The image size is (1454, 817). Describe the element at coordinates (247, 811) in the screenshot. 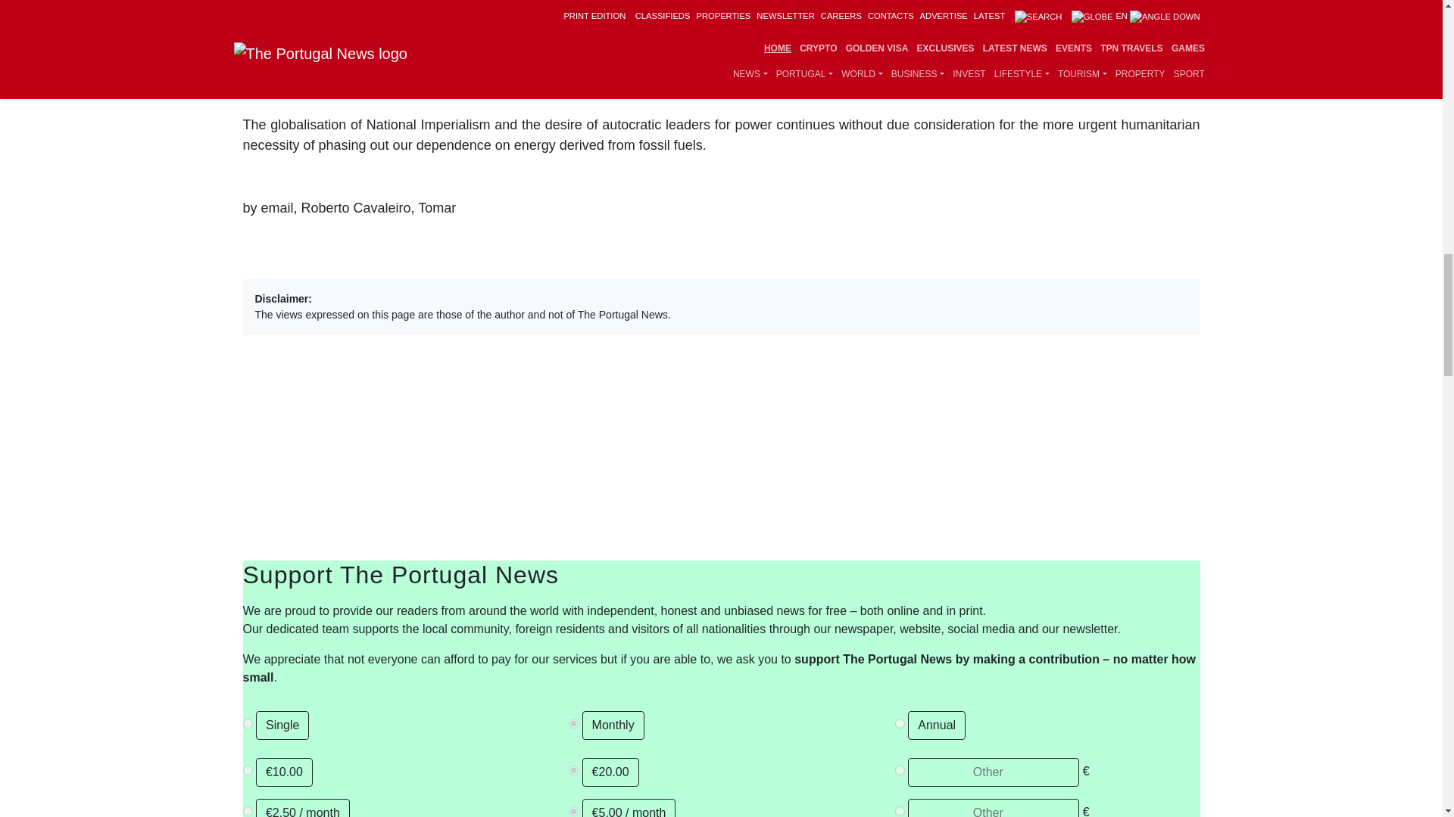

I see `2.5` at that location.